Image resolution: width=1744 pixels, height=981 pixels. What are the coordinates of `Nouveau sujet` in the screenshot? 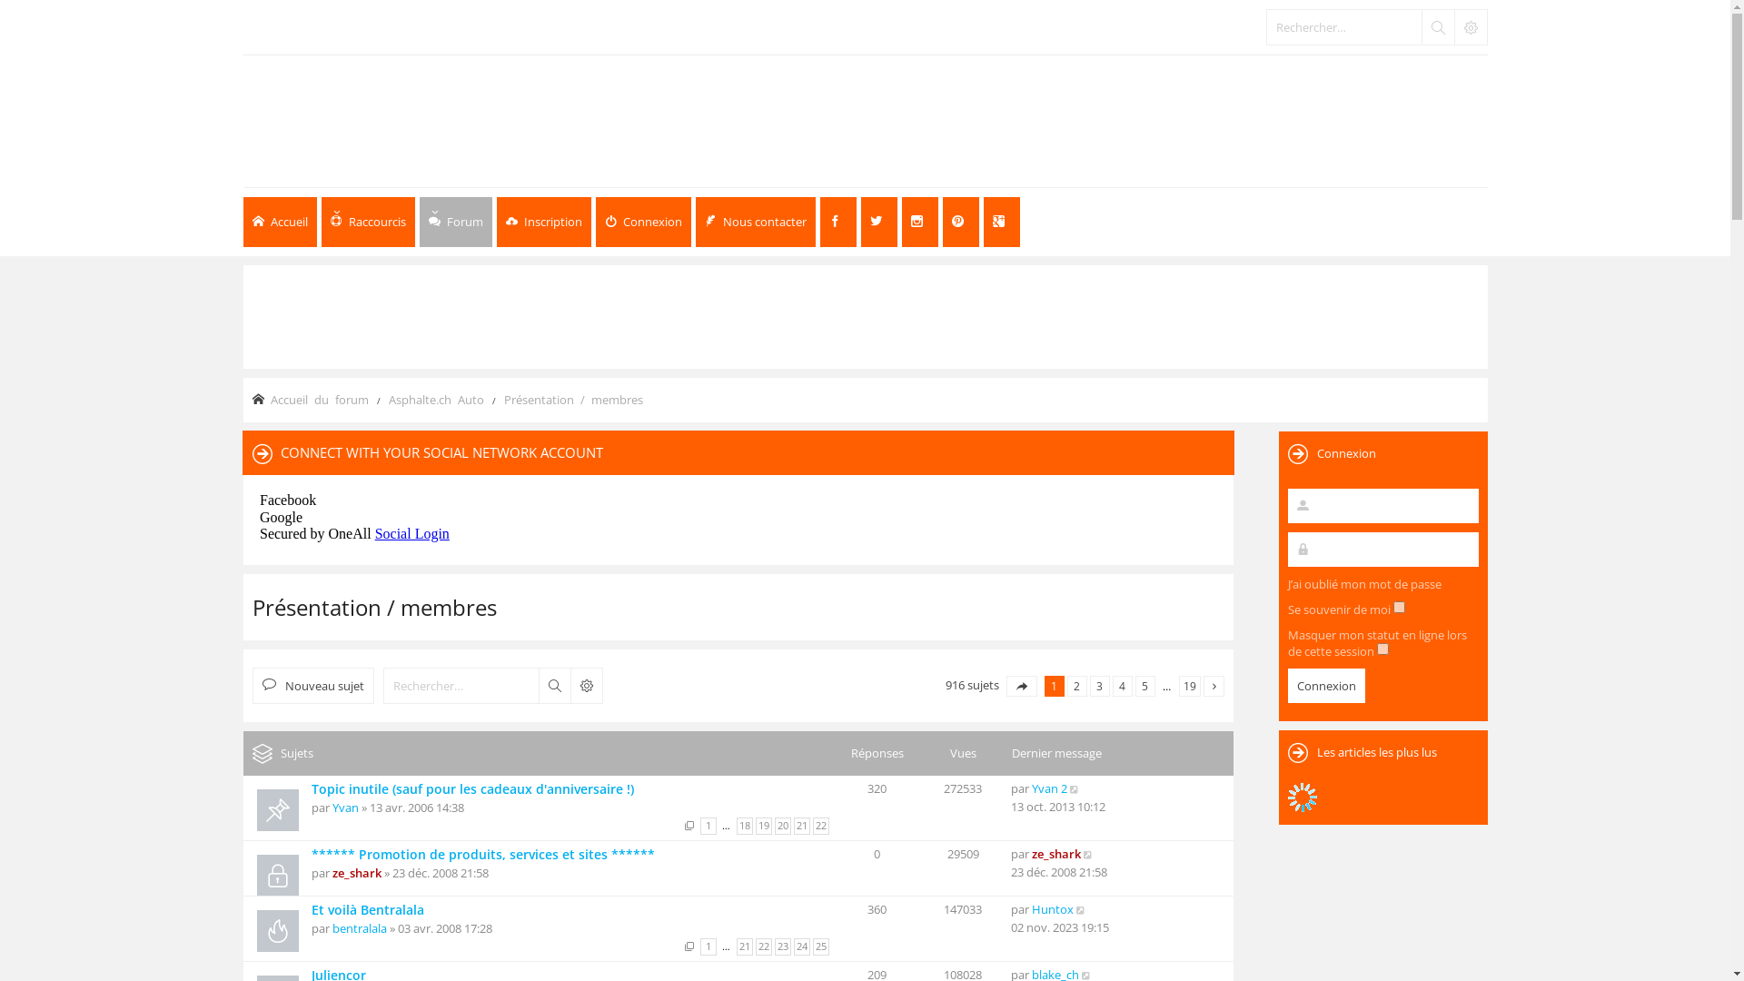 It's located at (313, 686).